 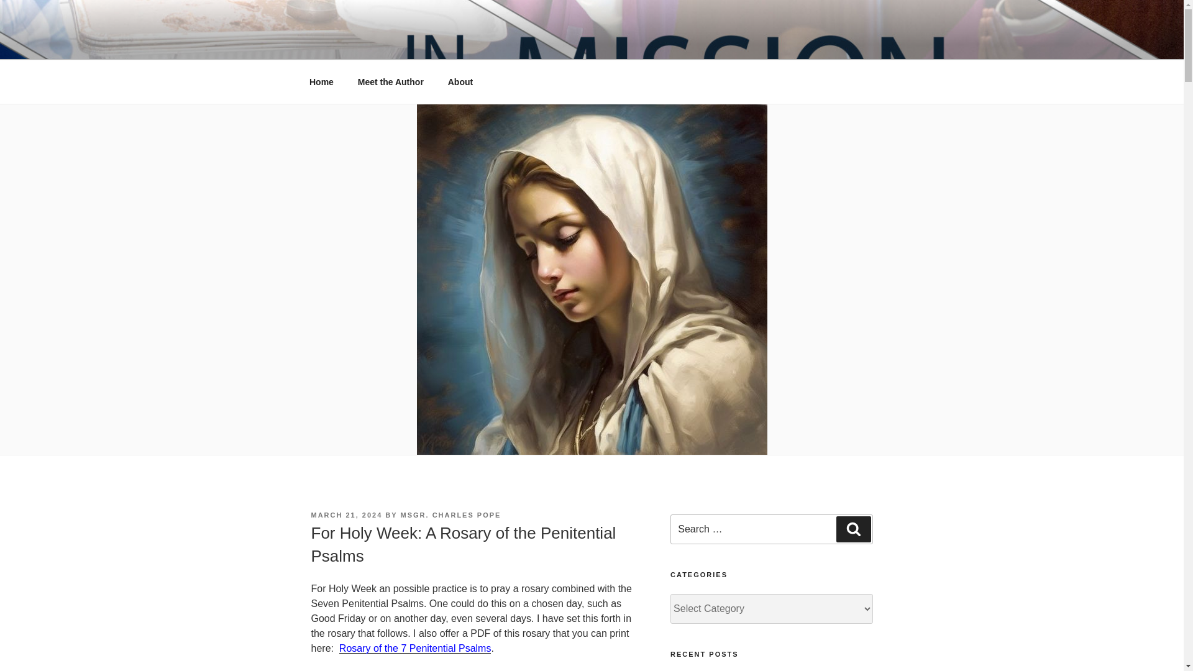 I want to click on About, so click(x=460, y=82).